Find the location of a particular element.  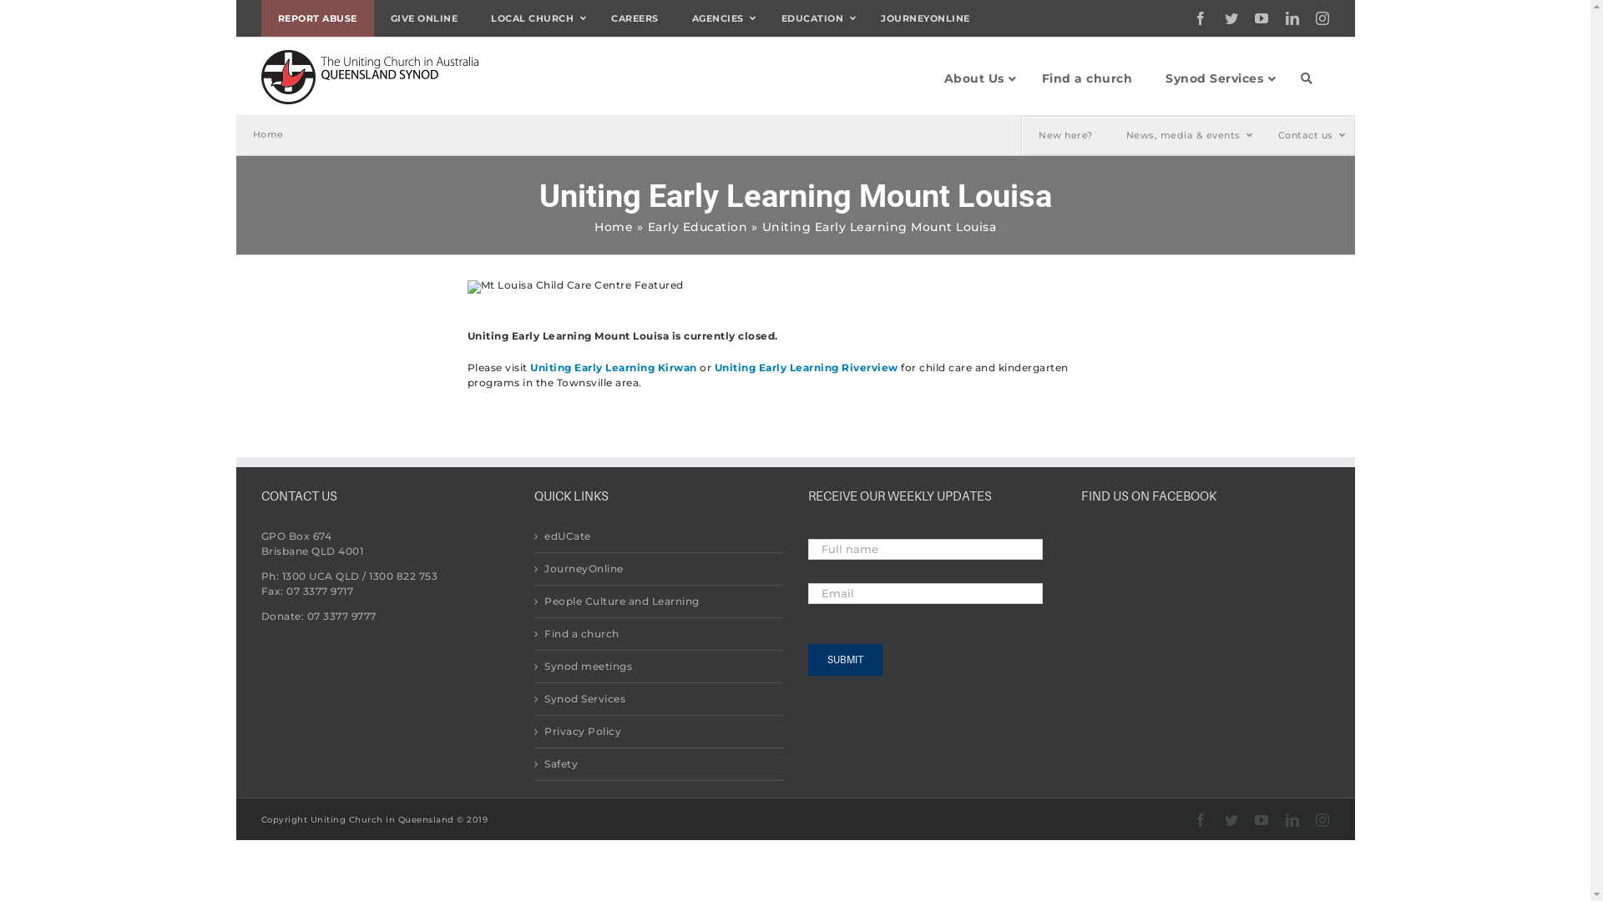

Safety is located at coordinates (660, 764).